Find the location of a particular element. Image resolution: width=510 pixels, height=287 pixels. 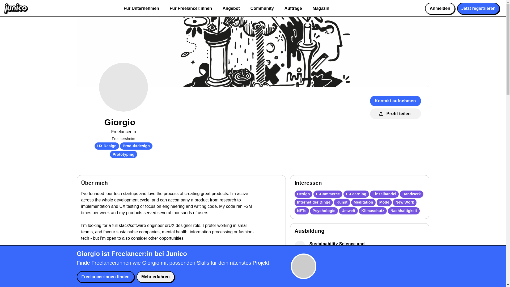

Freelancer:innen finden is located at coordinates (105, 277).